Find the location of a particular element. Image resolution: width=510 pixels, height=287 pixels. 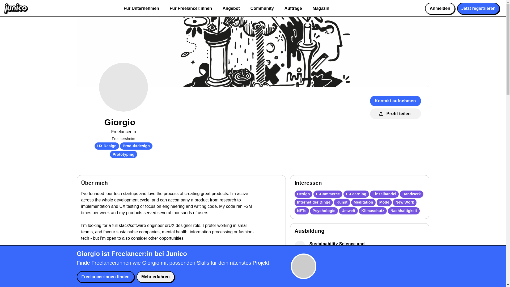

Freelancer:innen finden is located at coordinates (105, 277).